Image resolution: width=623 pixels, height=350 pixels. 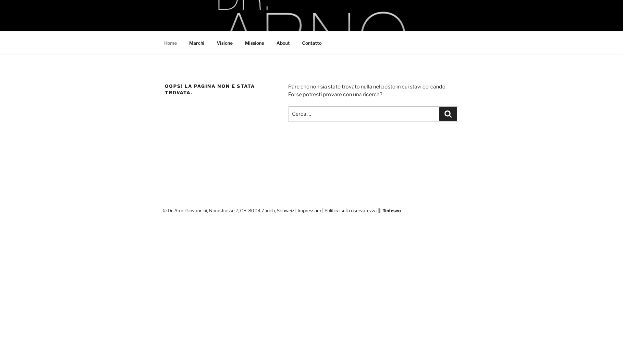 I want to click on Contatto, so click(x=311, y=43).